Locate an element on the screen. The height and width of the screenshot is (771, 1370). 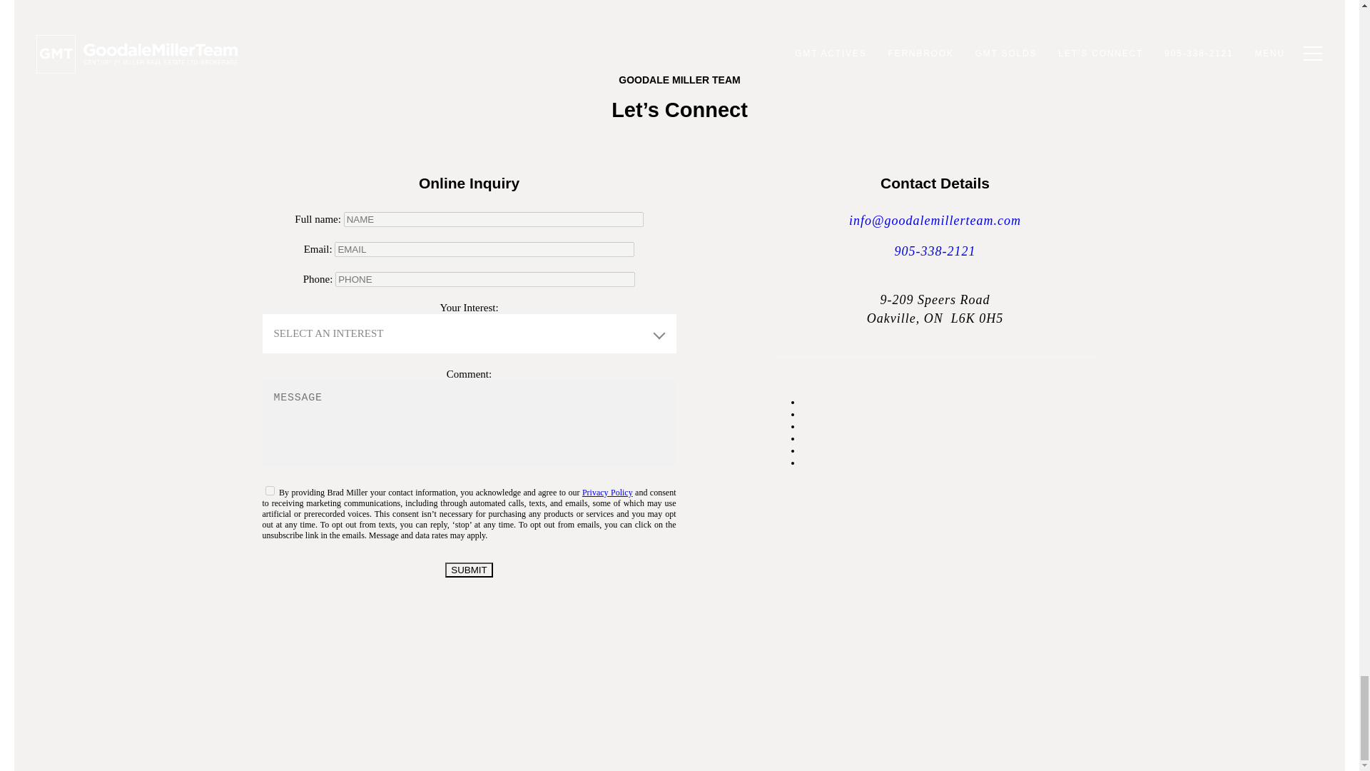
on is located at coordinates (270, 491).